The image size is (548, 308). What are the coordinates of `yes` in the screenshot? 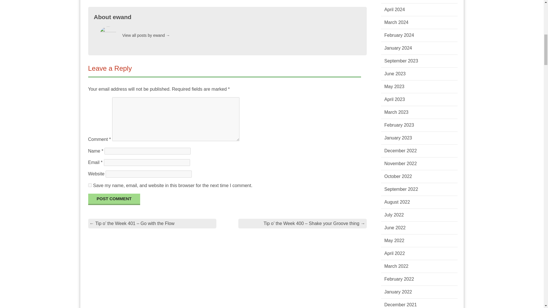 It's located at (90, 185).